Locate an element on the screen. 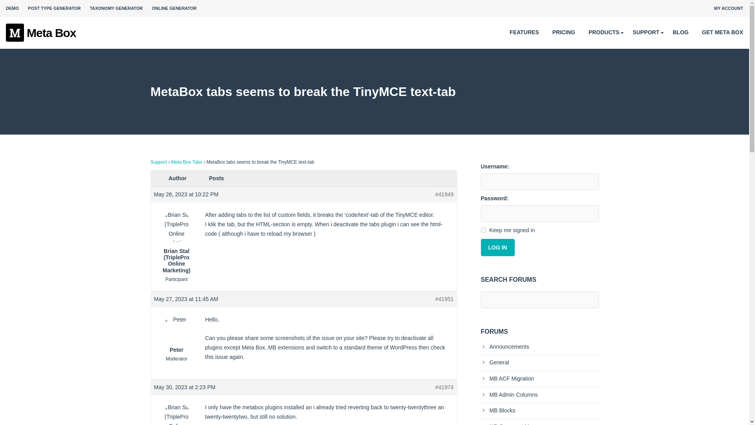 The image size is (755, 425). GET META BOX is located at coordinates (722, 32).